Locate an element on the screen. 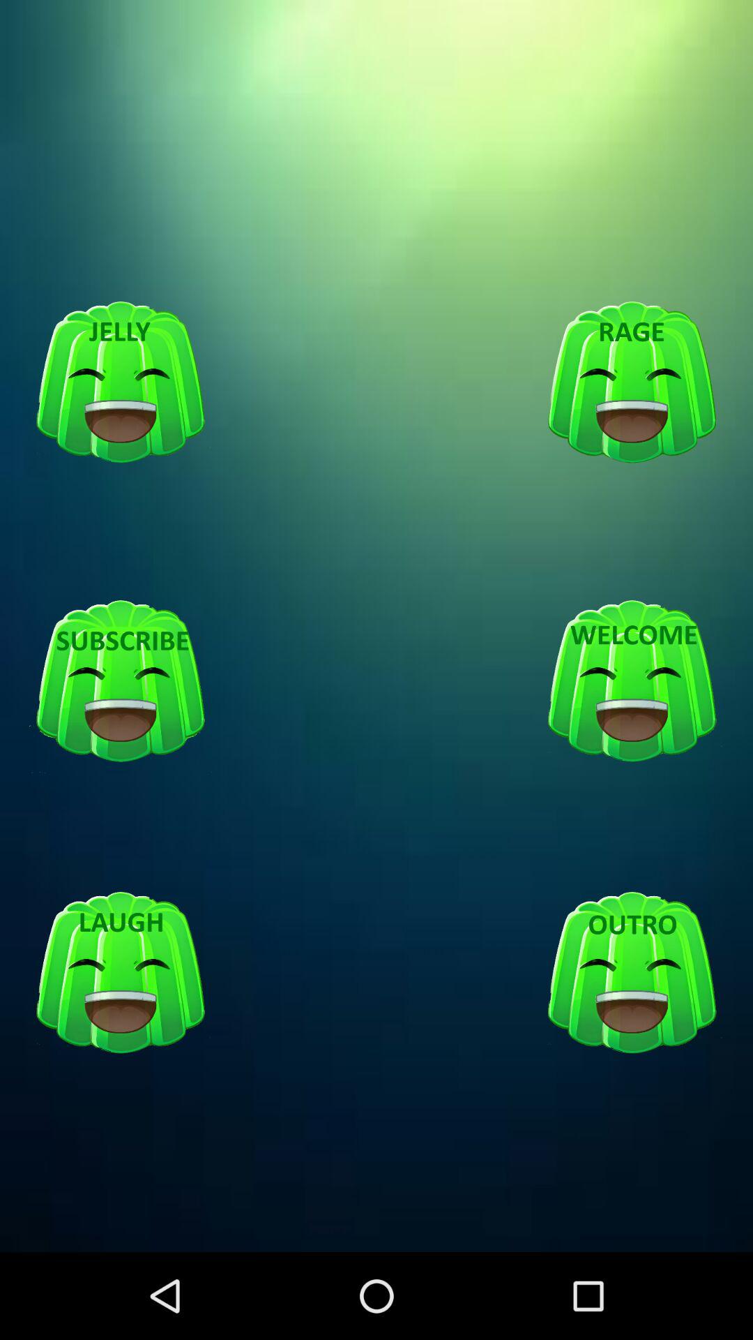  select laugh is located at coordinates (121, 973).